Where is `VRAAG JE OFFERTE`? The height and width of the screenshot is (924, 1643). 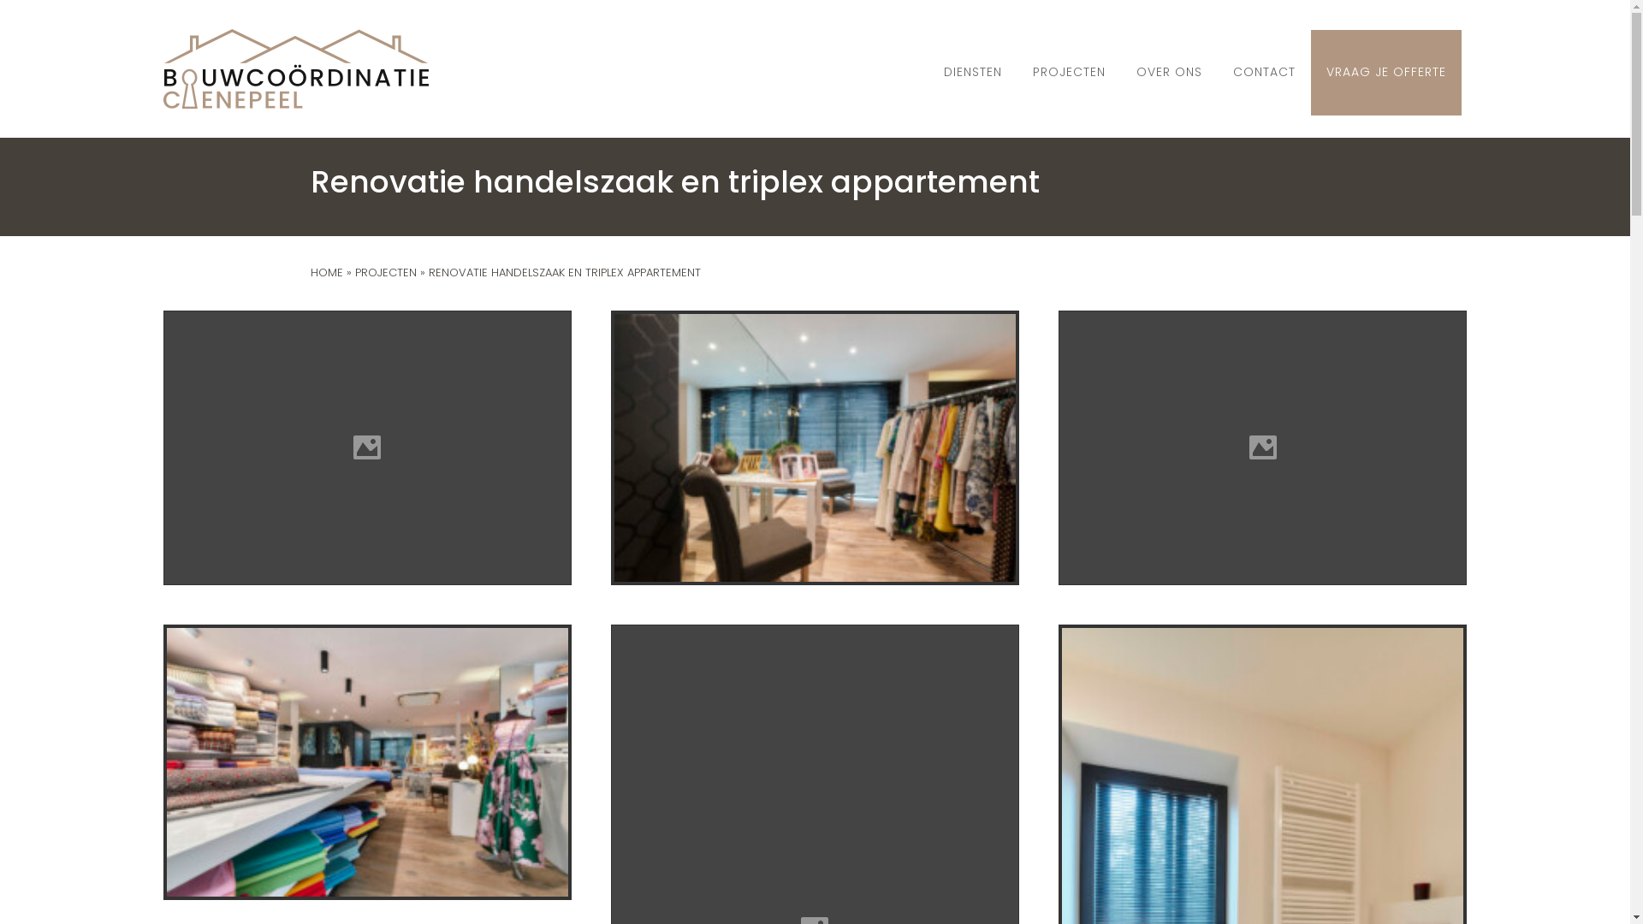 VRAAG JE OFFERTE is located at coordinates (1386, 72).